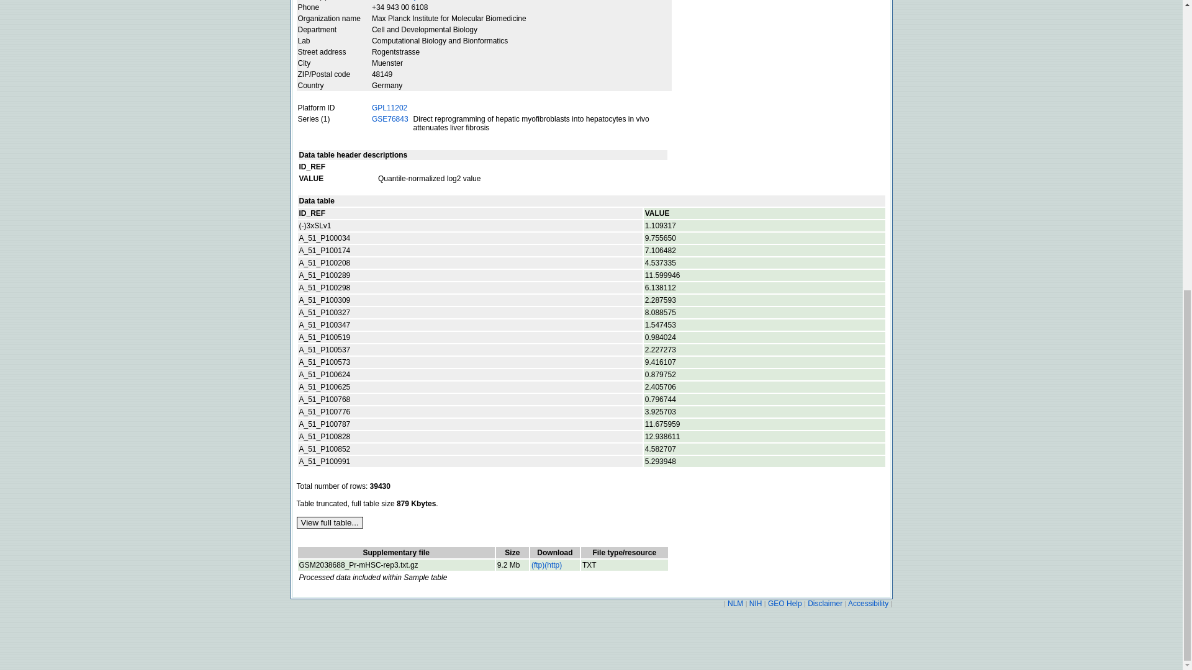 This screenshot has width=1192, height=670. What do you see at coordinates (868, 603) in the screenshot?
I see `Accessibility` at bounding box center [868, 603].